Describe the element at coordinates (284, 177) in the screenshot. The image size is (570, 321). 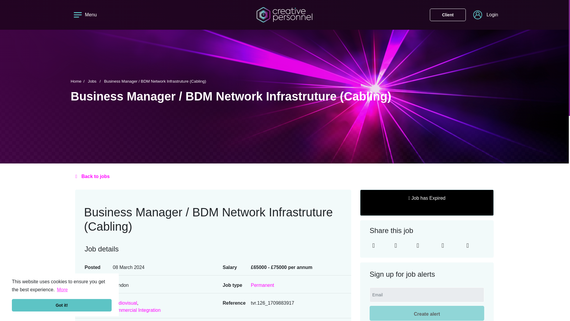
I see `Back to jobs` at that location.